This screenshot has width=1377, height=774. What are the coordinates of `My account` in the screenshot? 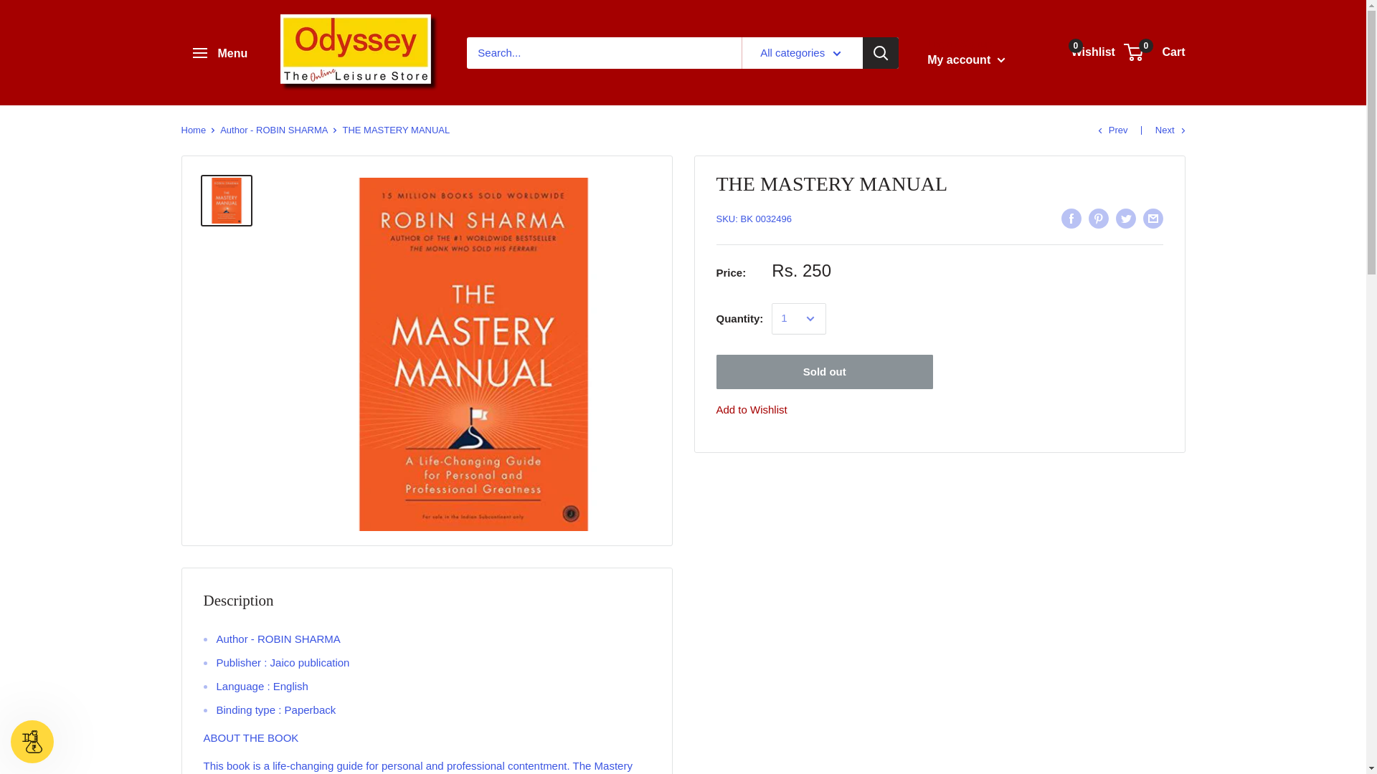 It's located at (1155, 52).